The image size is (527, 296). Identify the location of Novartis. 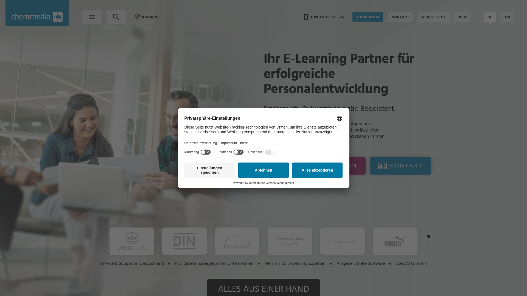
(343, 241).